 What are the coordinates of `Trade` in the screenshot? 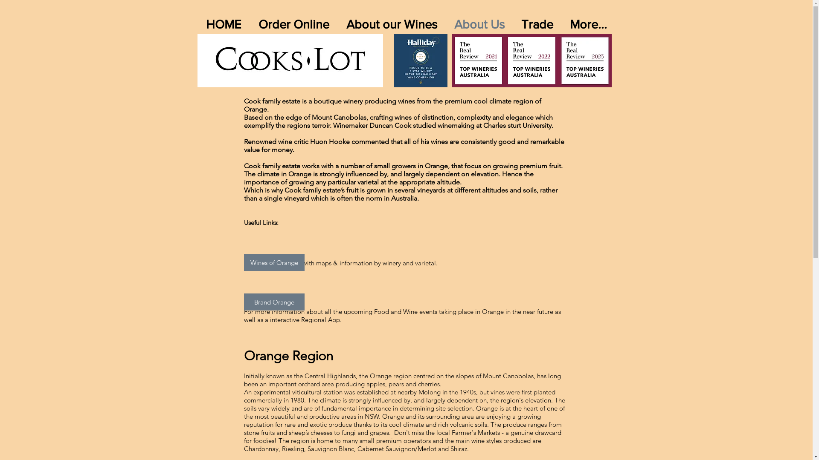 It's located at (537, 25).